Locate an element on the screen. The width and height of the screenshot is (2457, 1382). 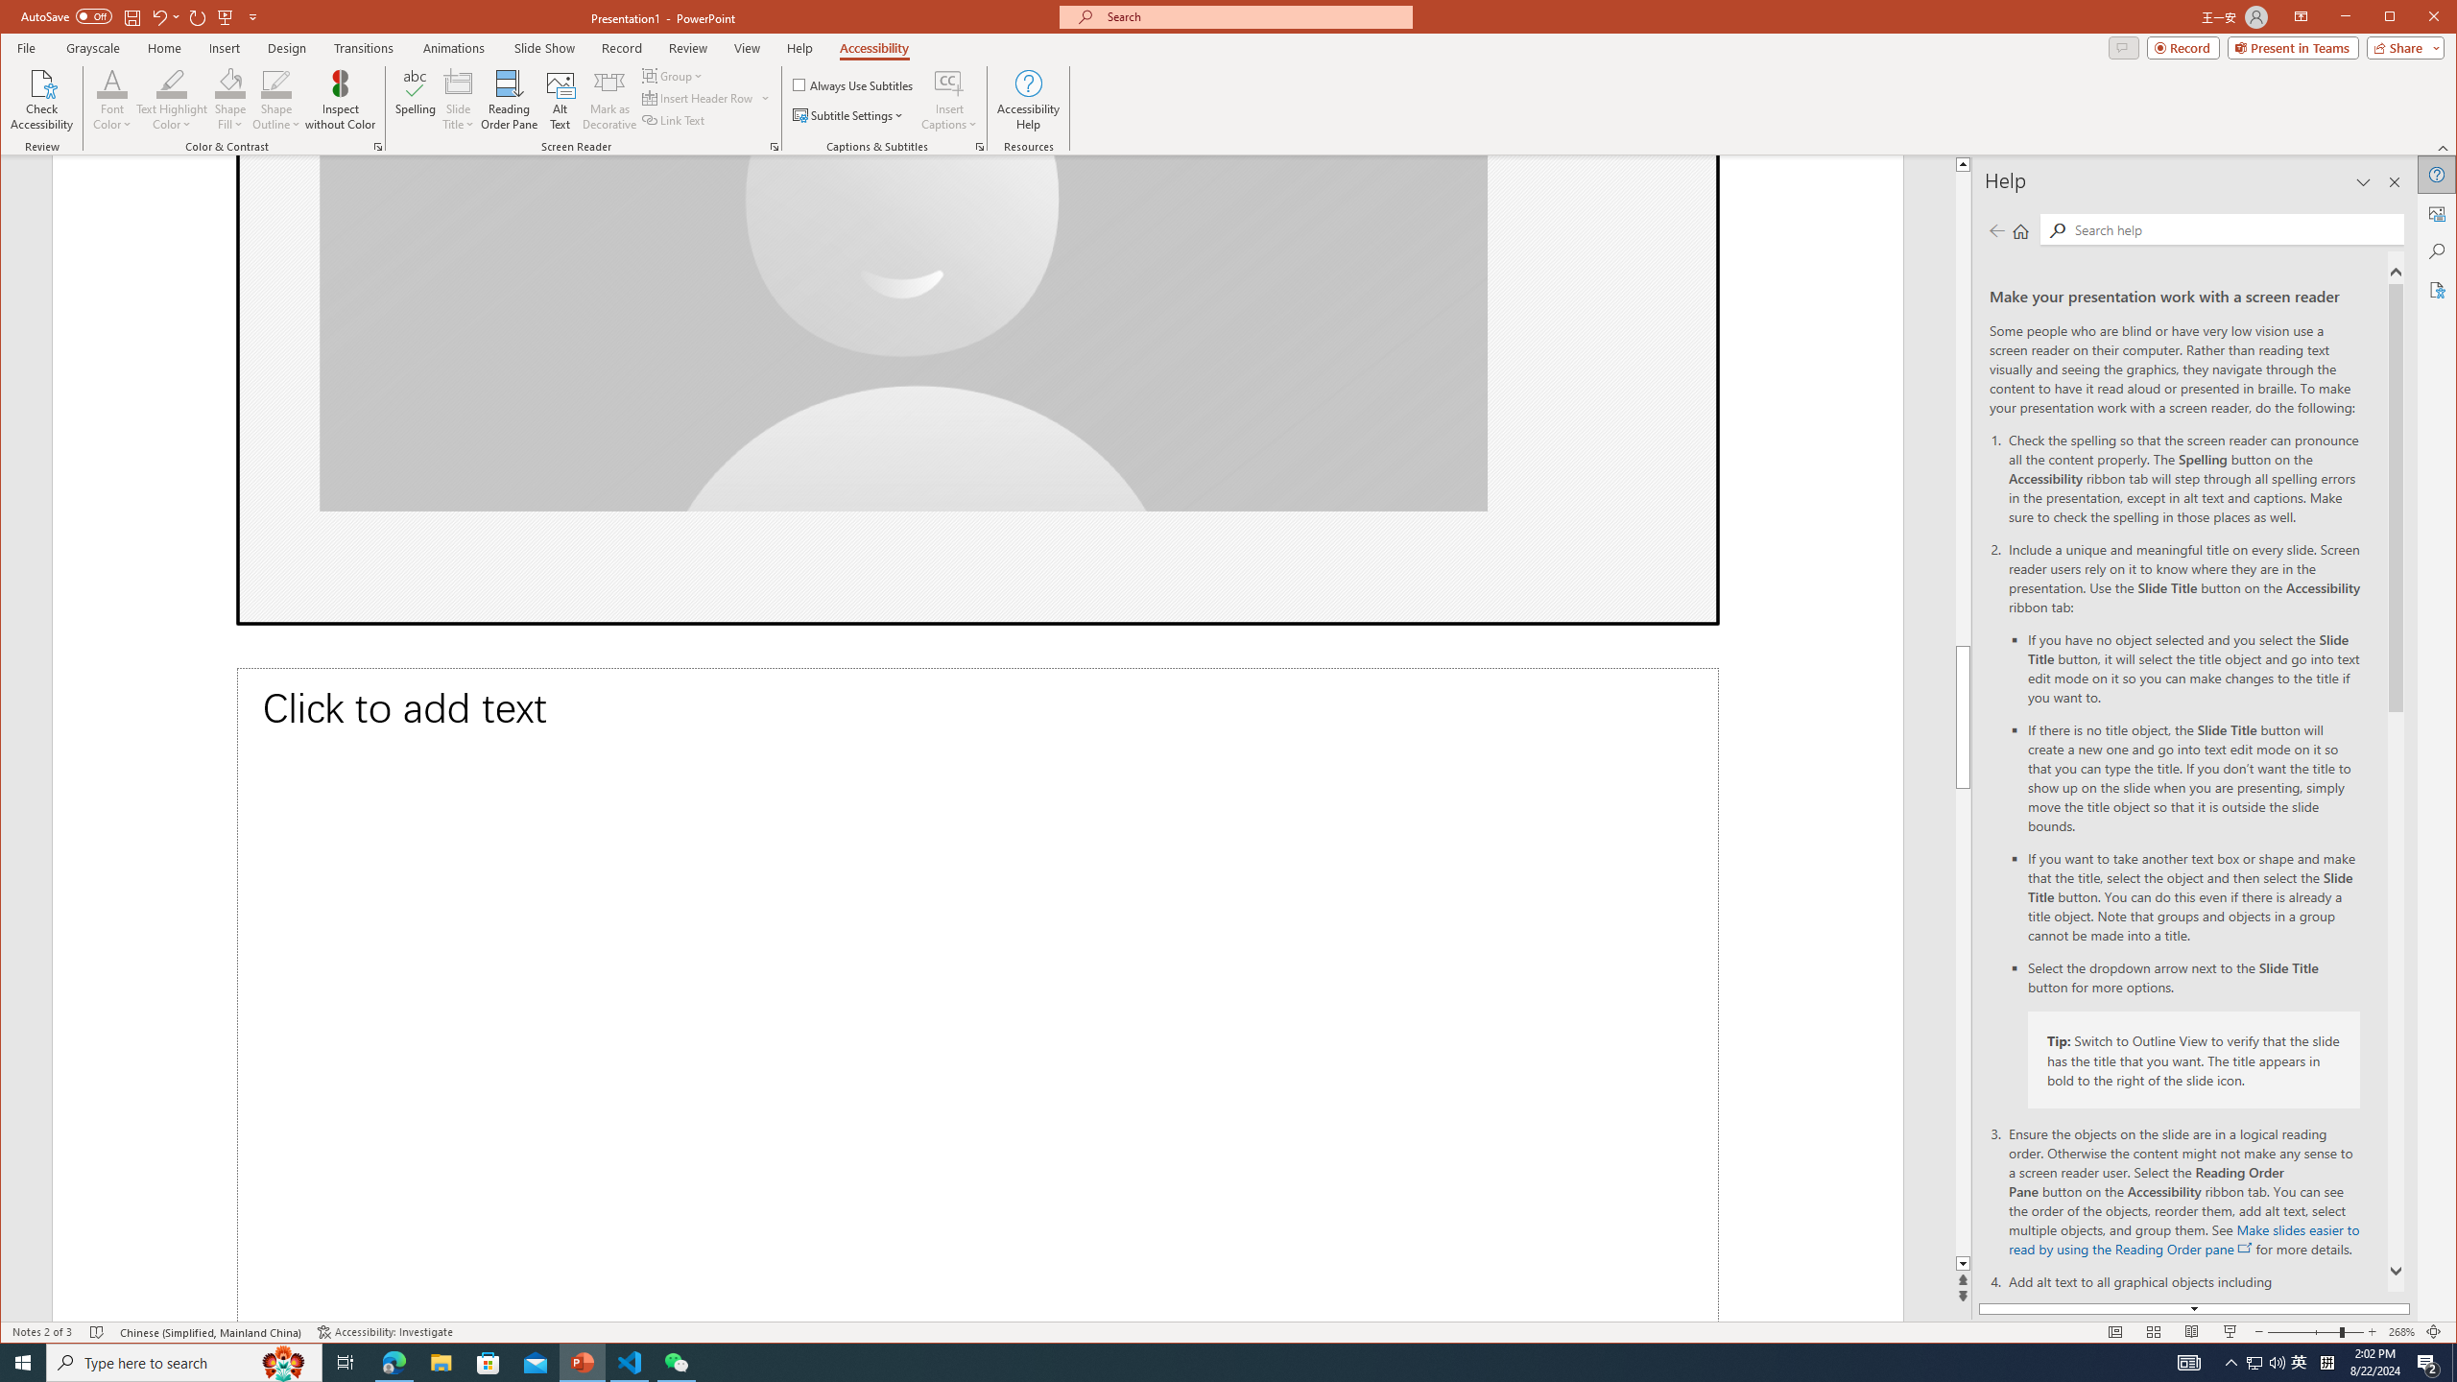
Shape Fill Orange, Accent 2 is located at coordinates (230, 83).